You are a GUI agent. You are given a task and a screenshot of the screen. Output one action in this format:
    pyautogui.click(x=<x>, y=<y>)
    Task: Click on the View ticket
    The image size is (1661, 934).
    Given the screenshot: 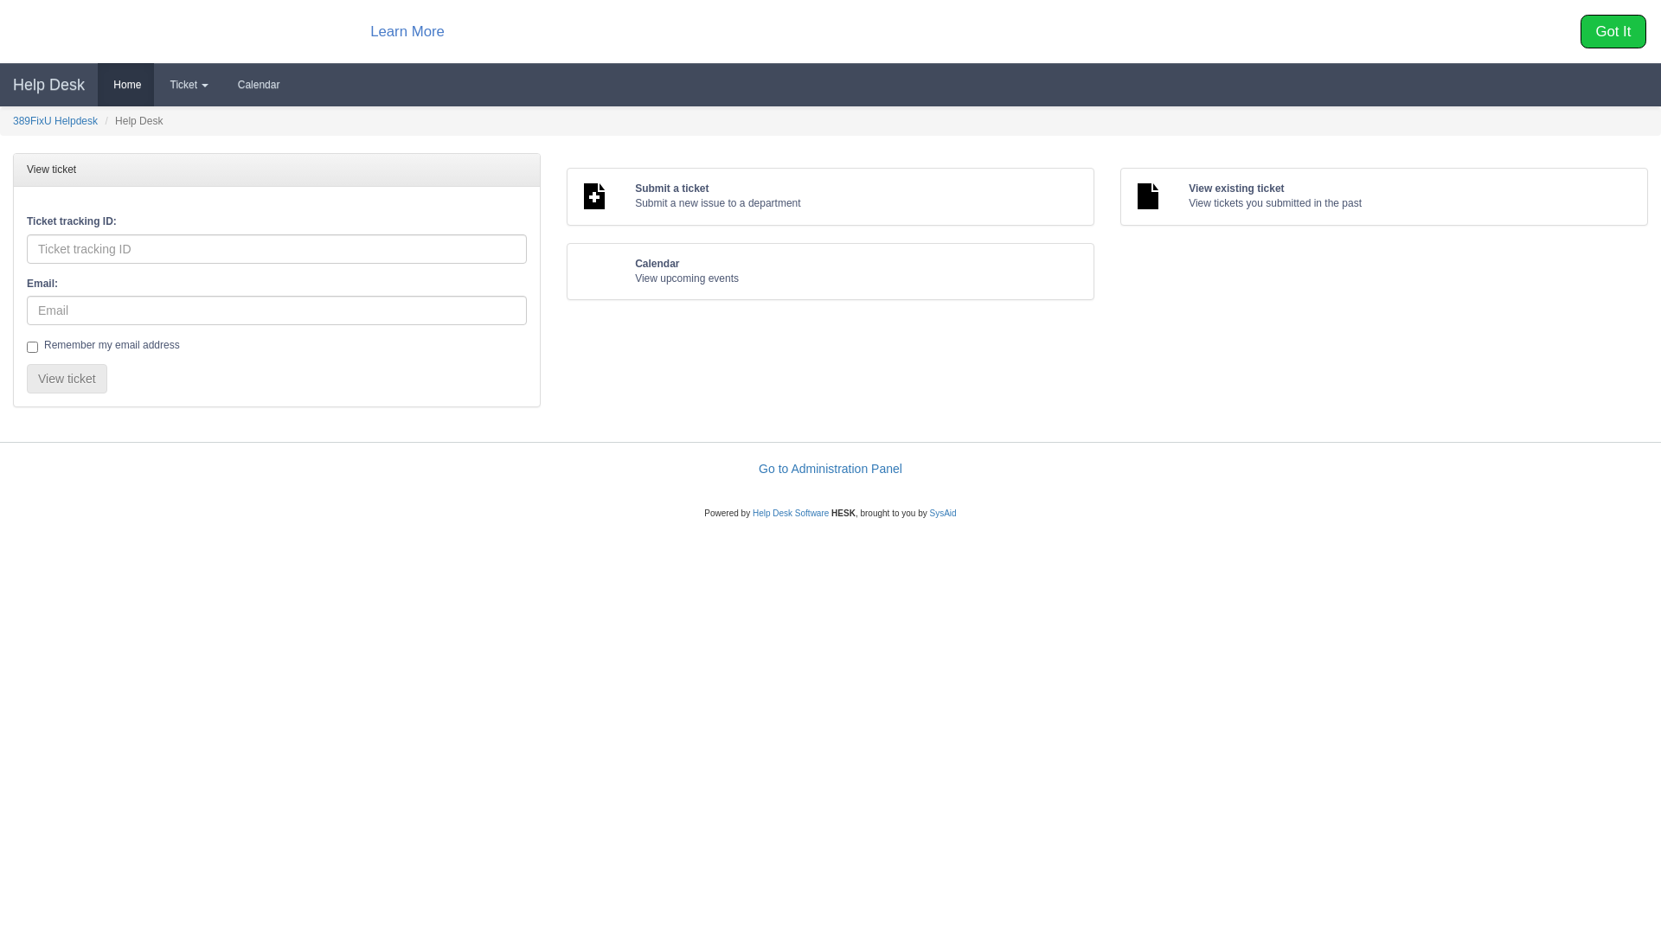 What is the action you would take?
    pyautogui.click(x=67, y=379)
    